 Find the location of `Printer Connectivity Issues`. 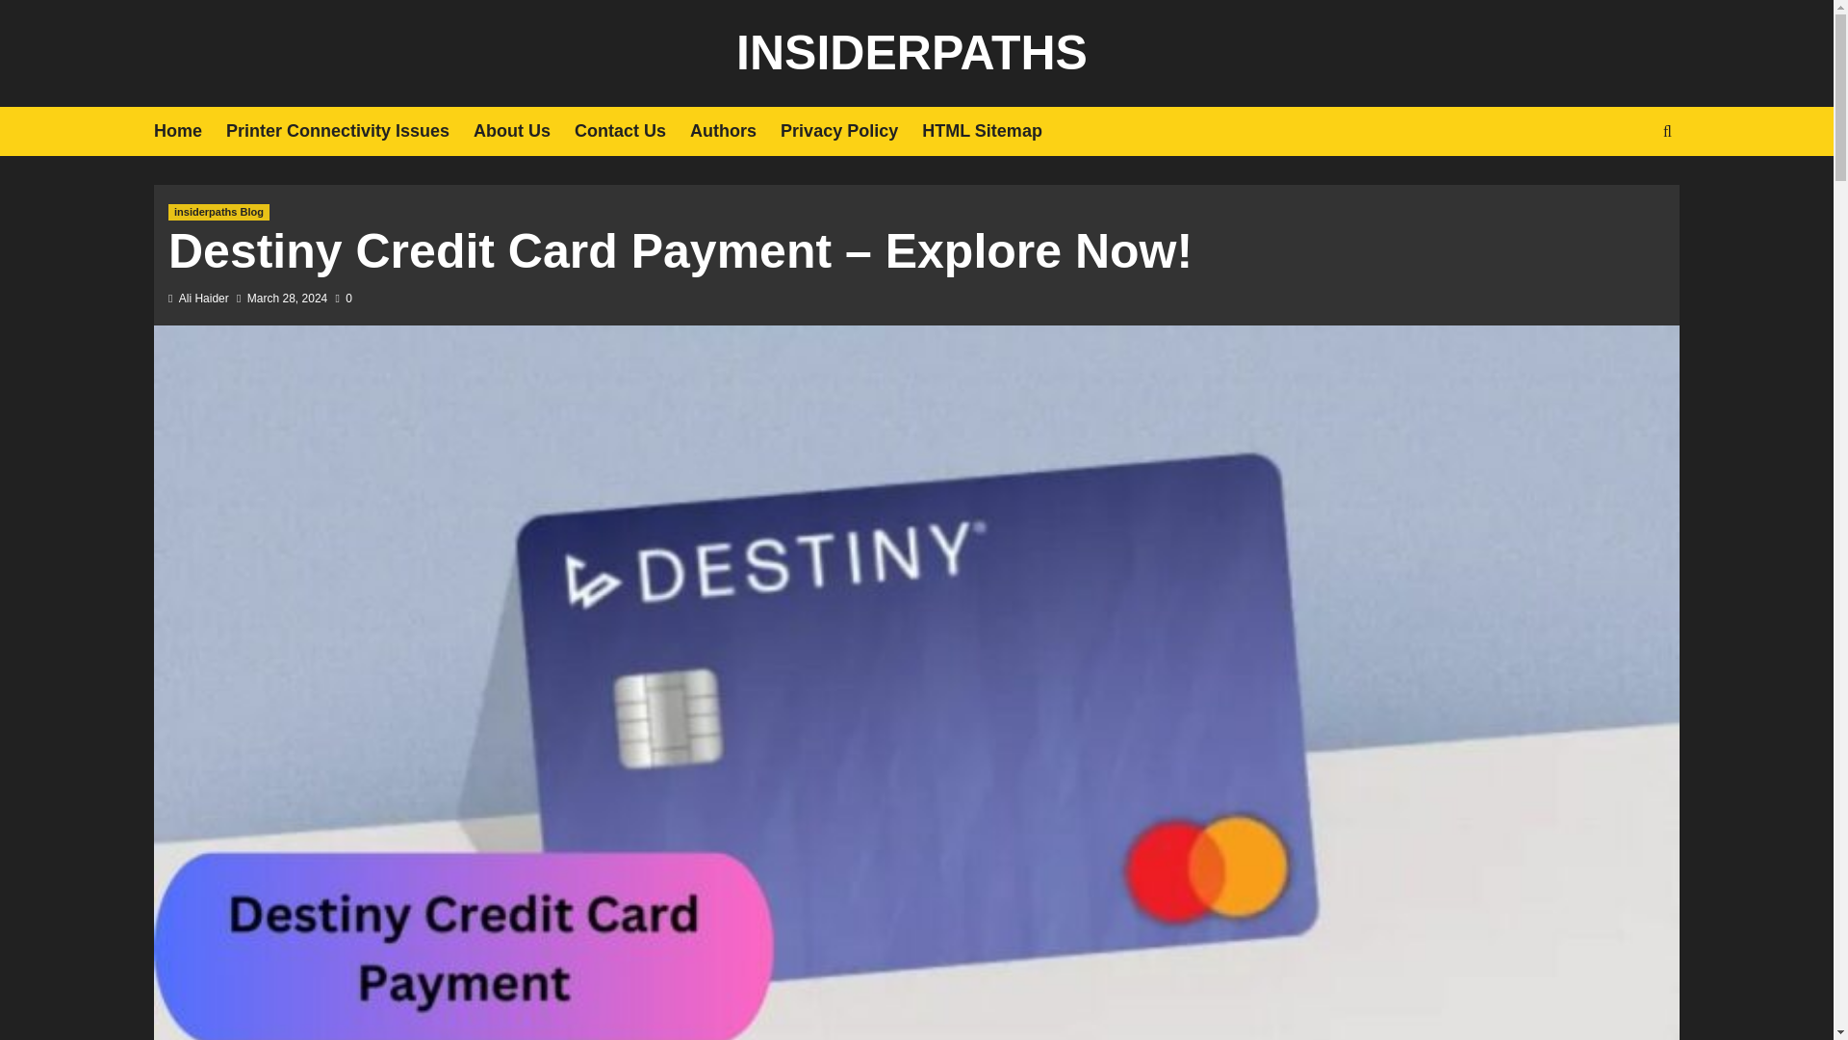

Printer Connectivity Issues is located at coordinates (348, 131).